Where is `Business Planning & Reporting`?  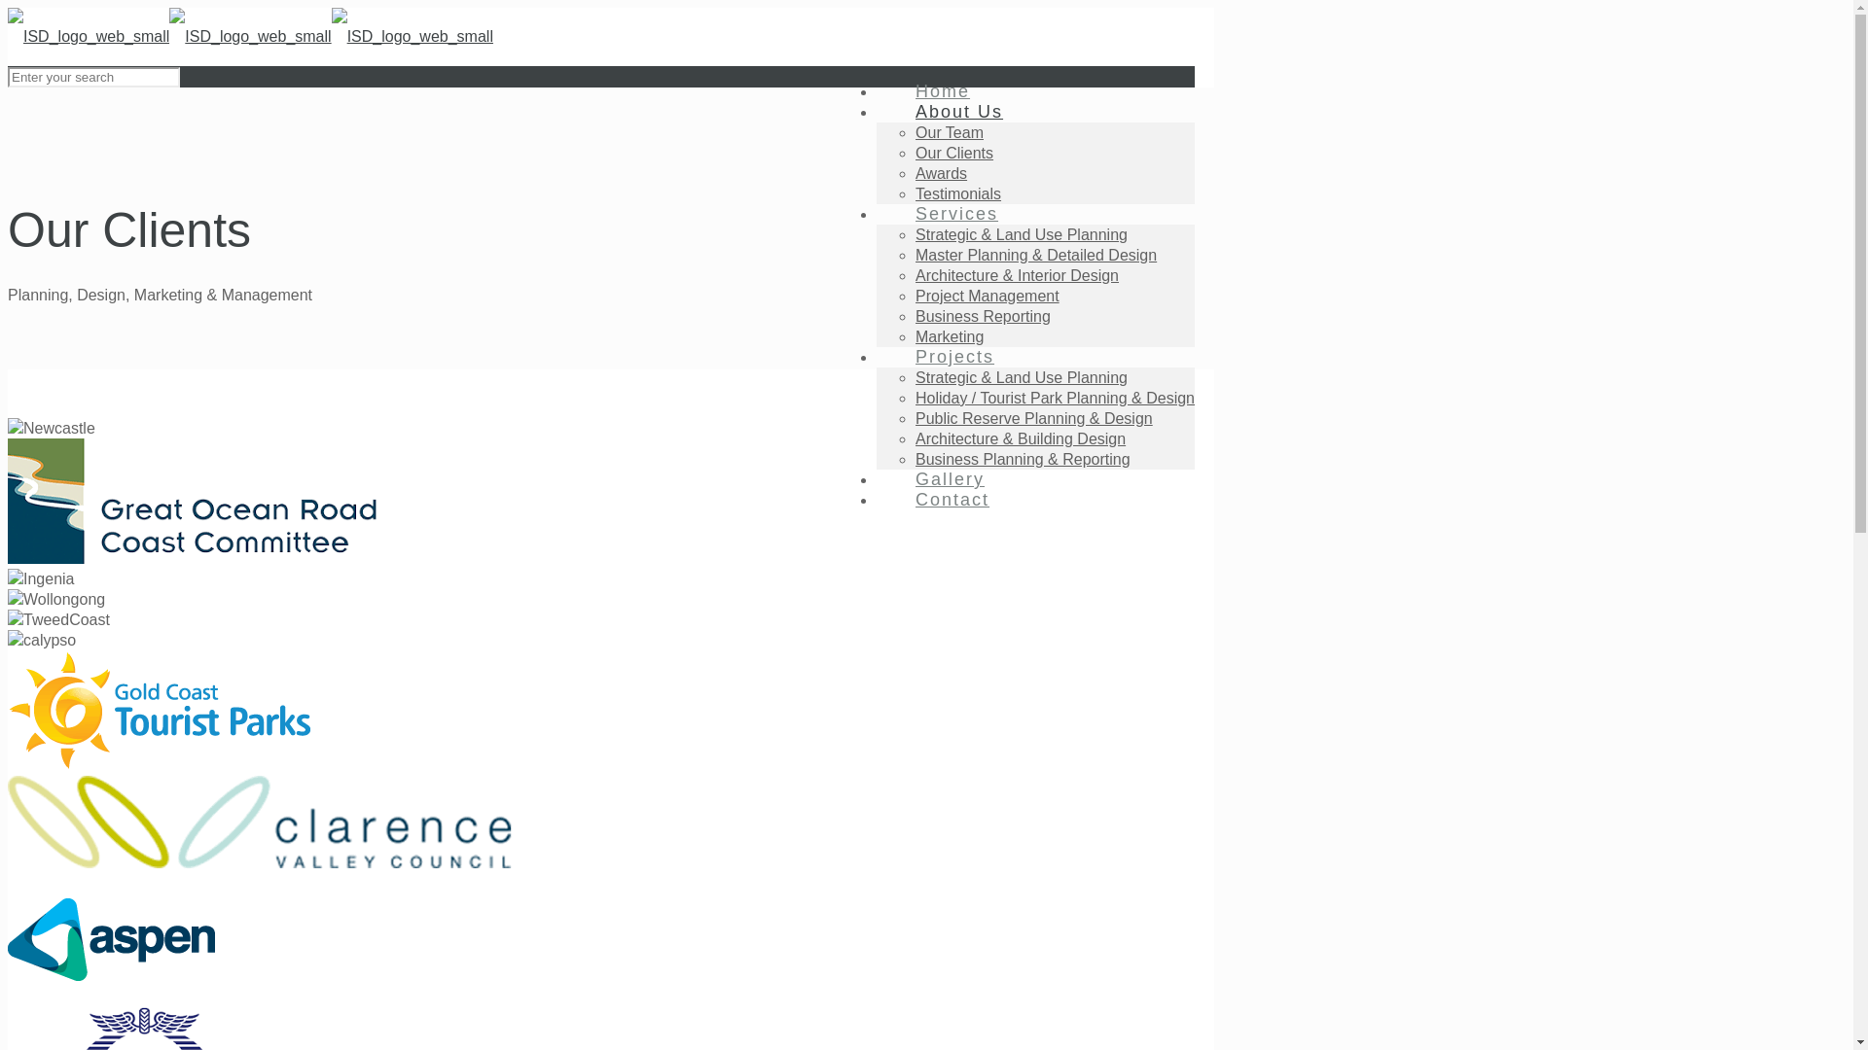 Business Planning & Reporting is located at coordinates (1024, 459).